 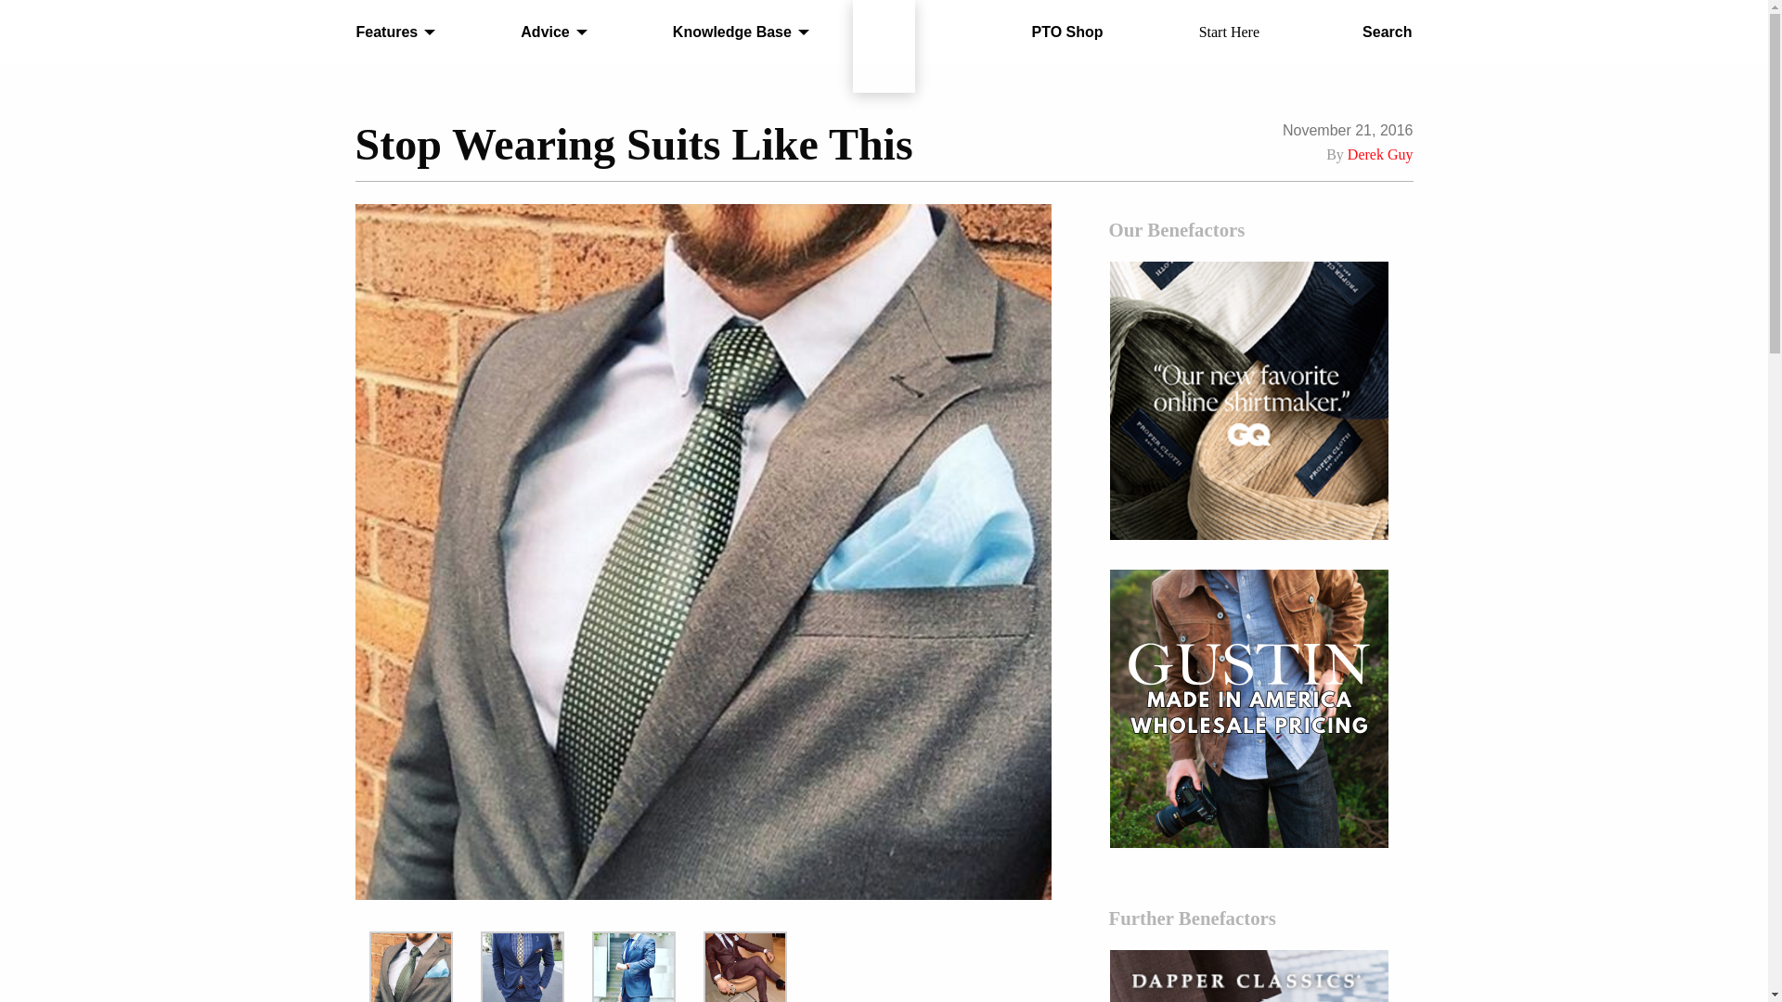 I want to click on Advice, so click(x=549, y=32).